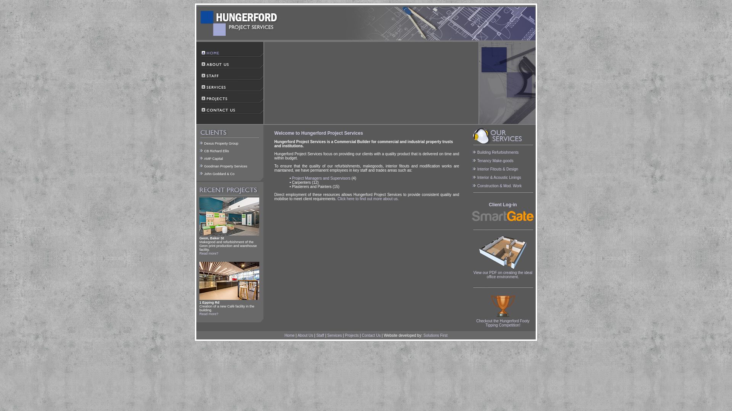  I want to click on Staff, so click(320, 336).